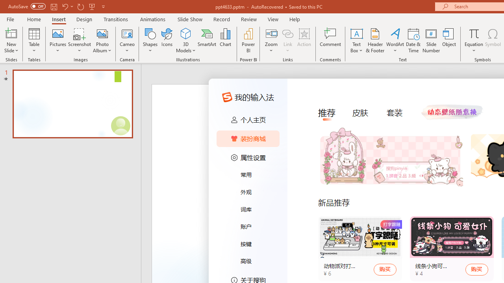  I want to click on Icons, so click(167, 40).